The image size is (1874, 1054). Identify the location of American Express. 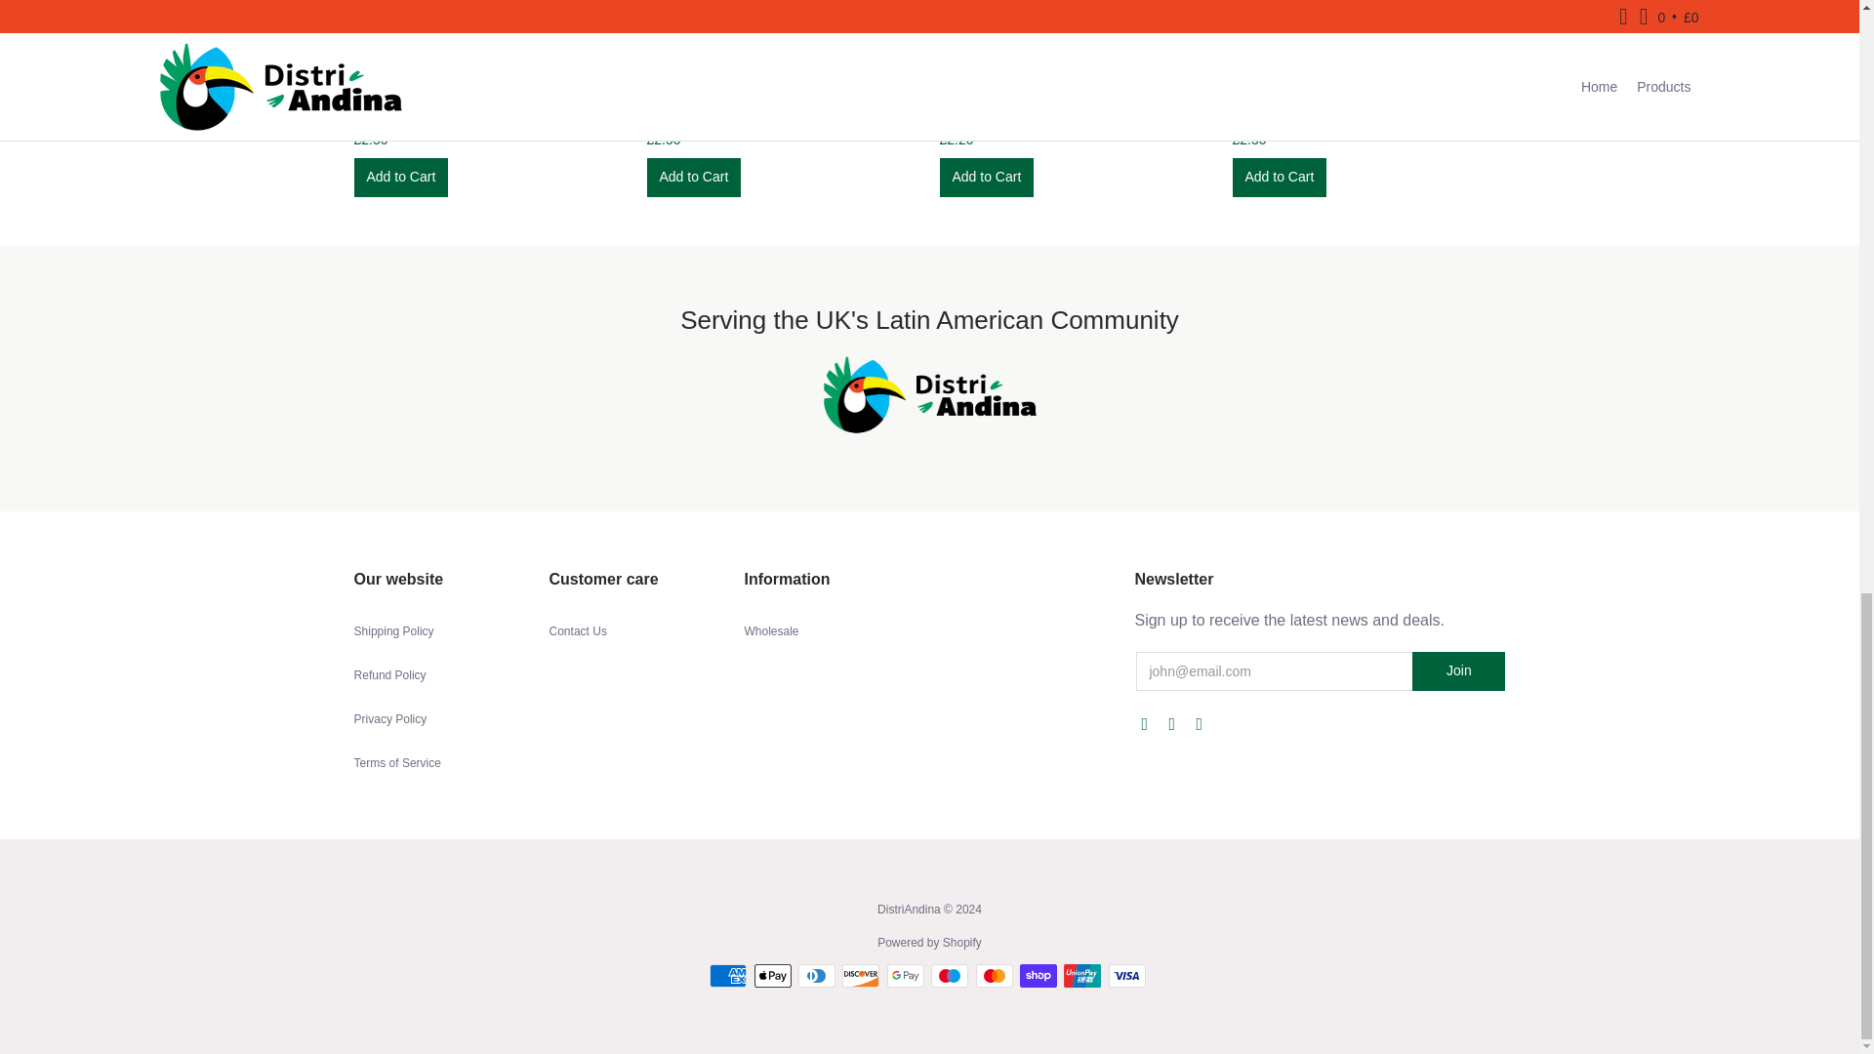
(728, 976).